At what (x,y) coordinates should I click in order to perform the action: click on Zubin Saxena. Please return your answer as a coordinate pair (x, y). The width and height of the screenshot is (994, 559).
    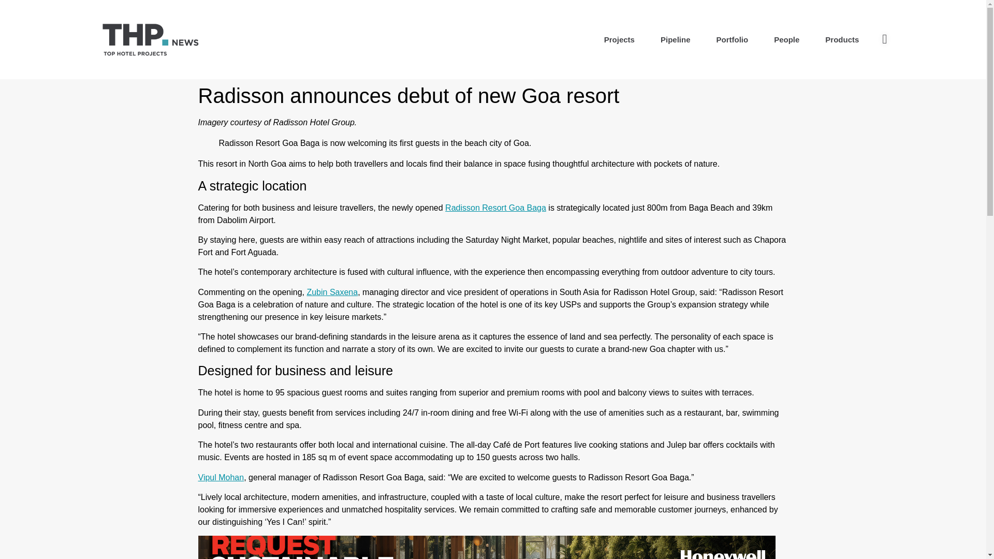
    Looking at the image, I should click on (332, 292).